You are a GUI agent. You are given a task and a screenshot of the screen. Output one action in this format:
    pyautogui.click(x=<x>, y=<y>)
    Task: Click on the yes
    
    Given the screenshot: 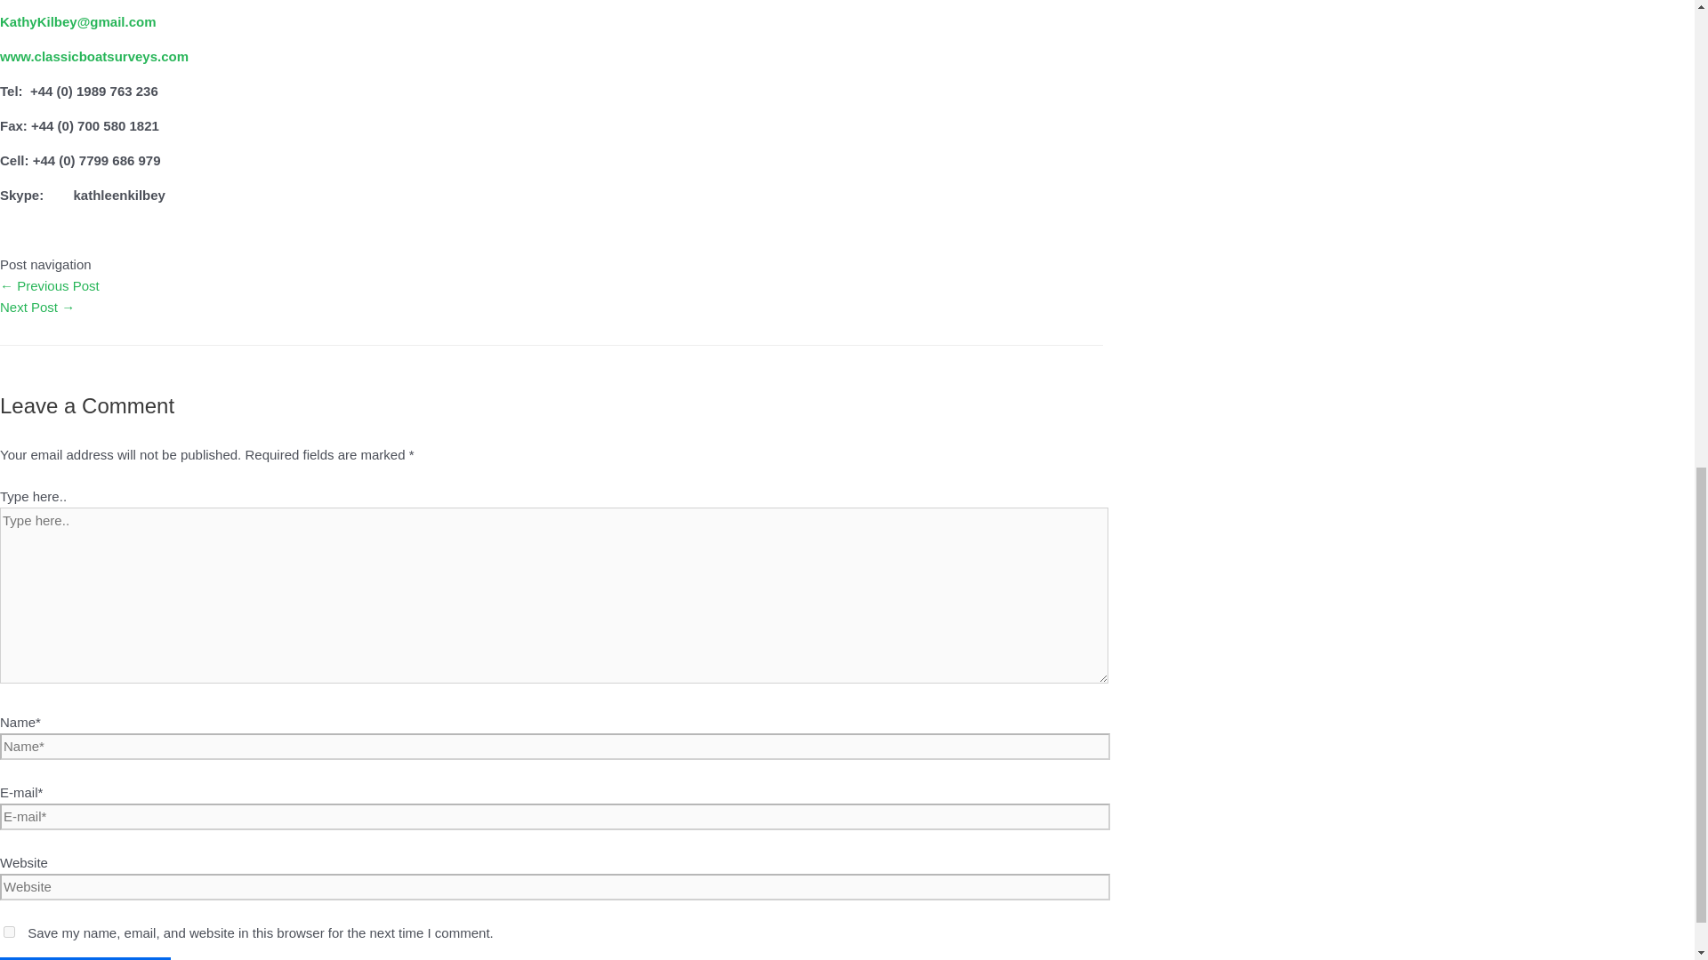 What is the action you would take?
    pyautogui.click(x=9, y=932)
    